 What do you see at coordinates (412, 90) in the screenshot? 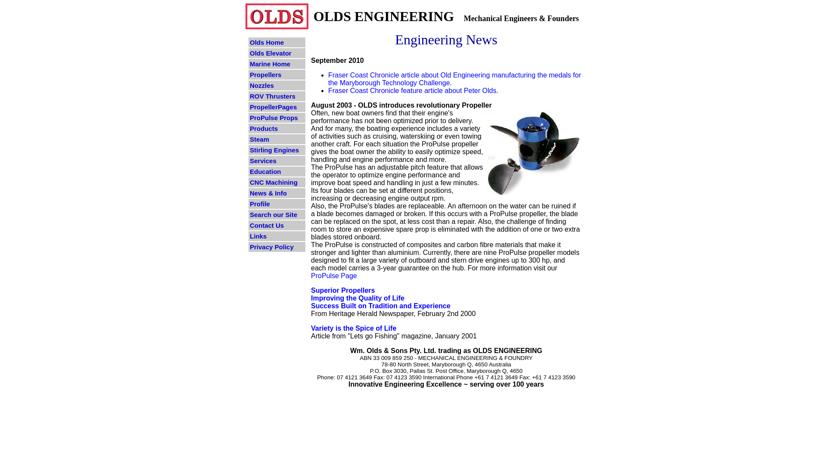
I see `Fraser Coast Chronicle feature article about Peter Olds` at bounding box center [412, 90].